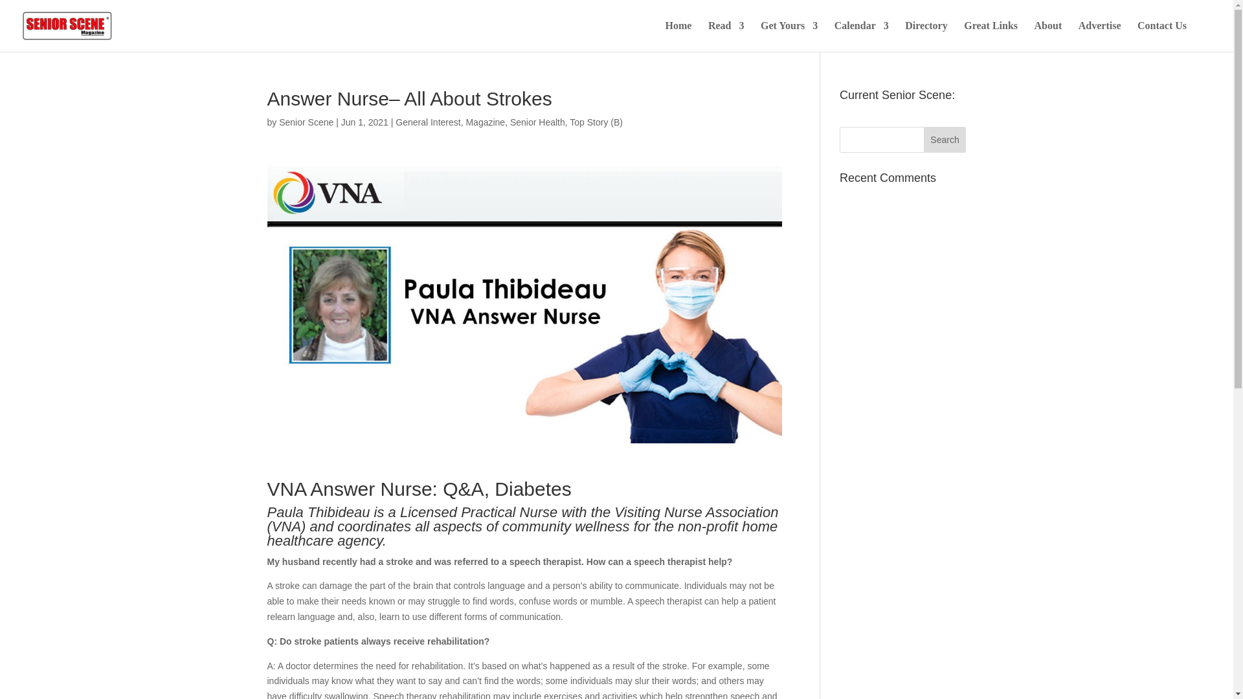  I want to click on Posts by Senior Scene, so click(306, 122).